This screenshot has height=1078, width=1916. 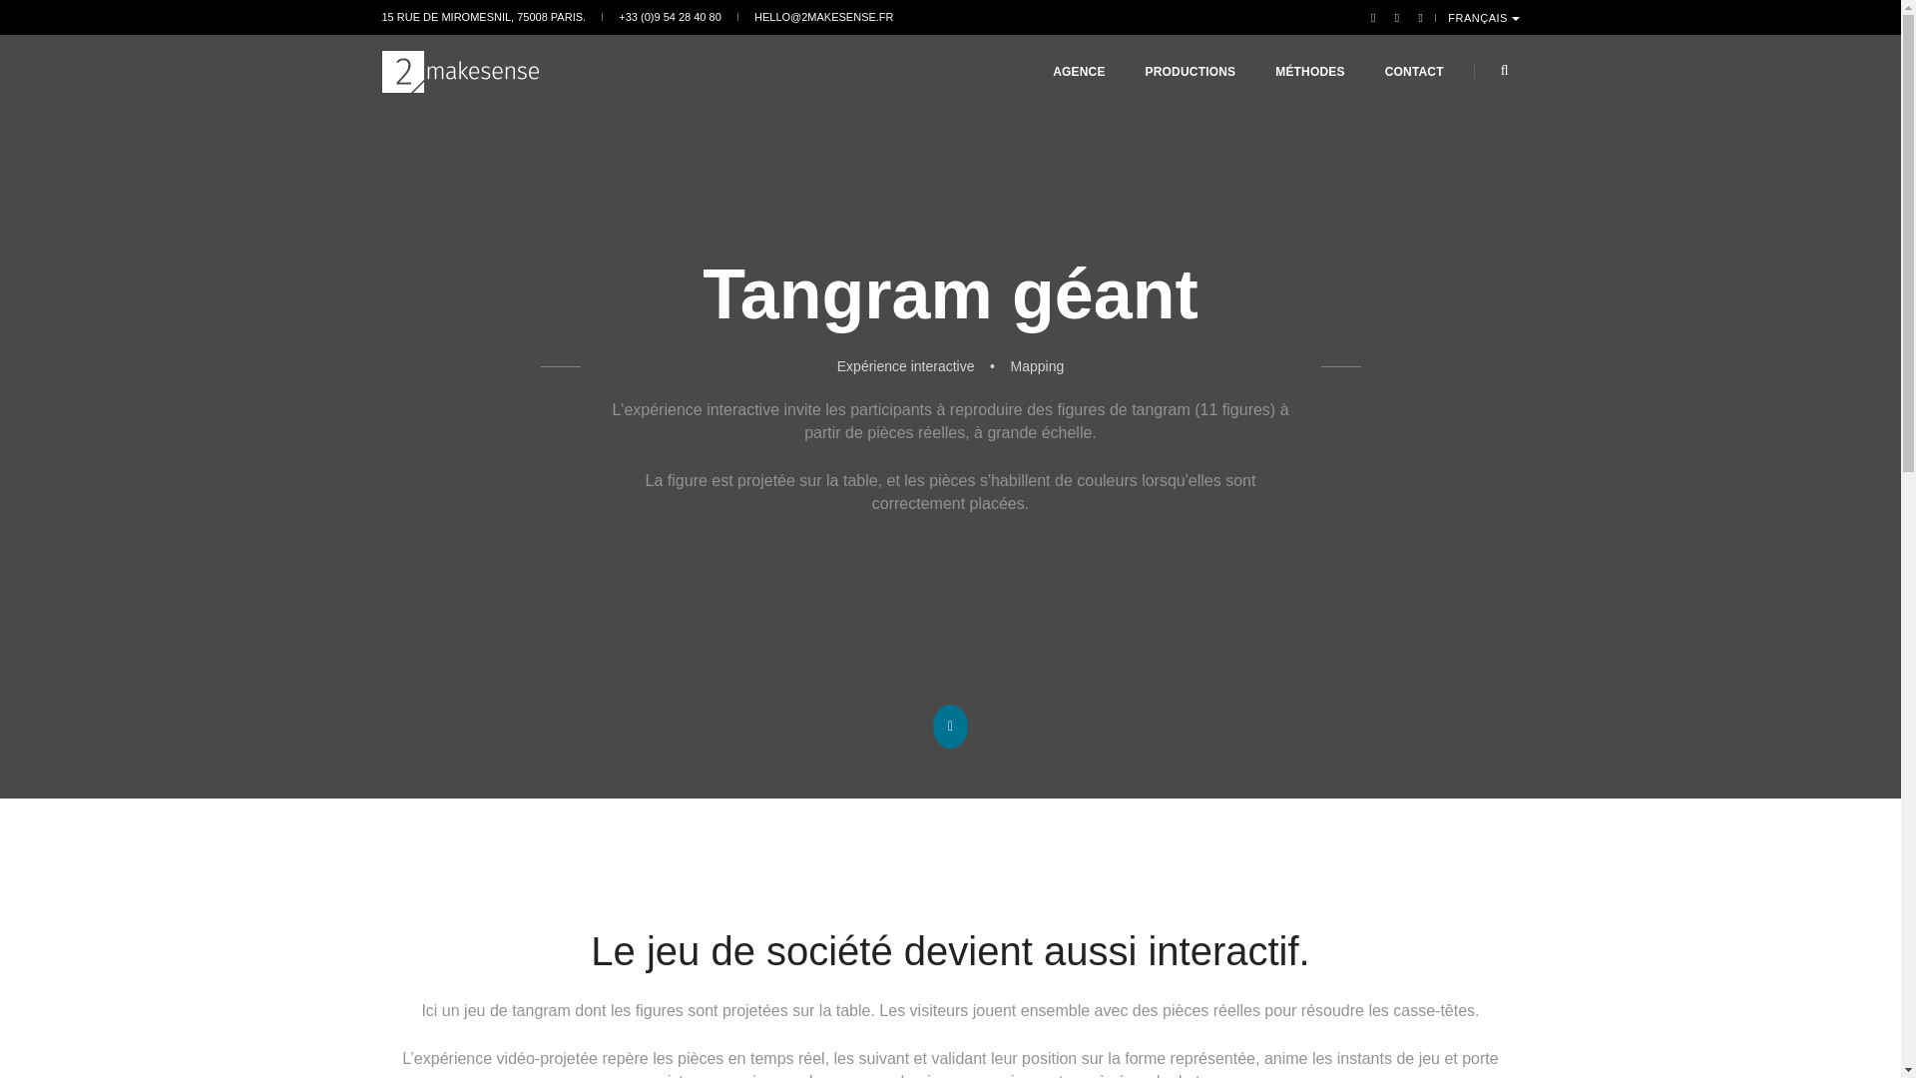 I want to click on +33 (0)9 54 28 40 80, so click(x=670, y=17).